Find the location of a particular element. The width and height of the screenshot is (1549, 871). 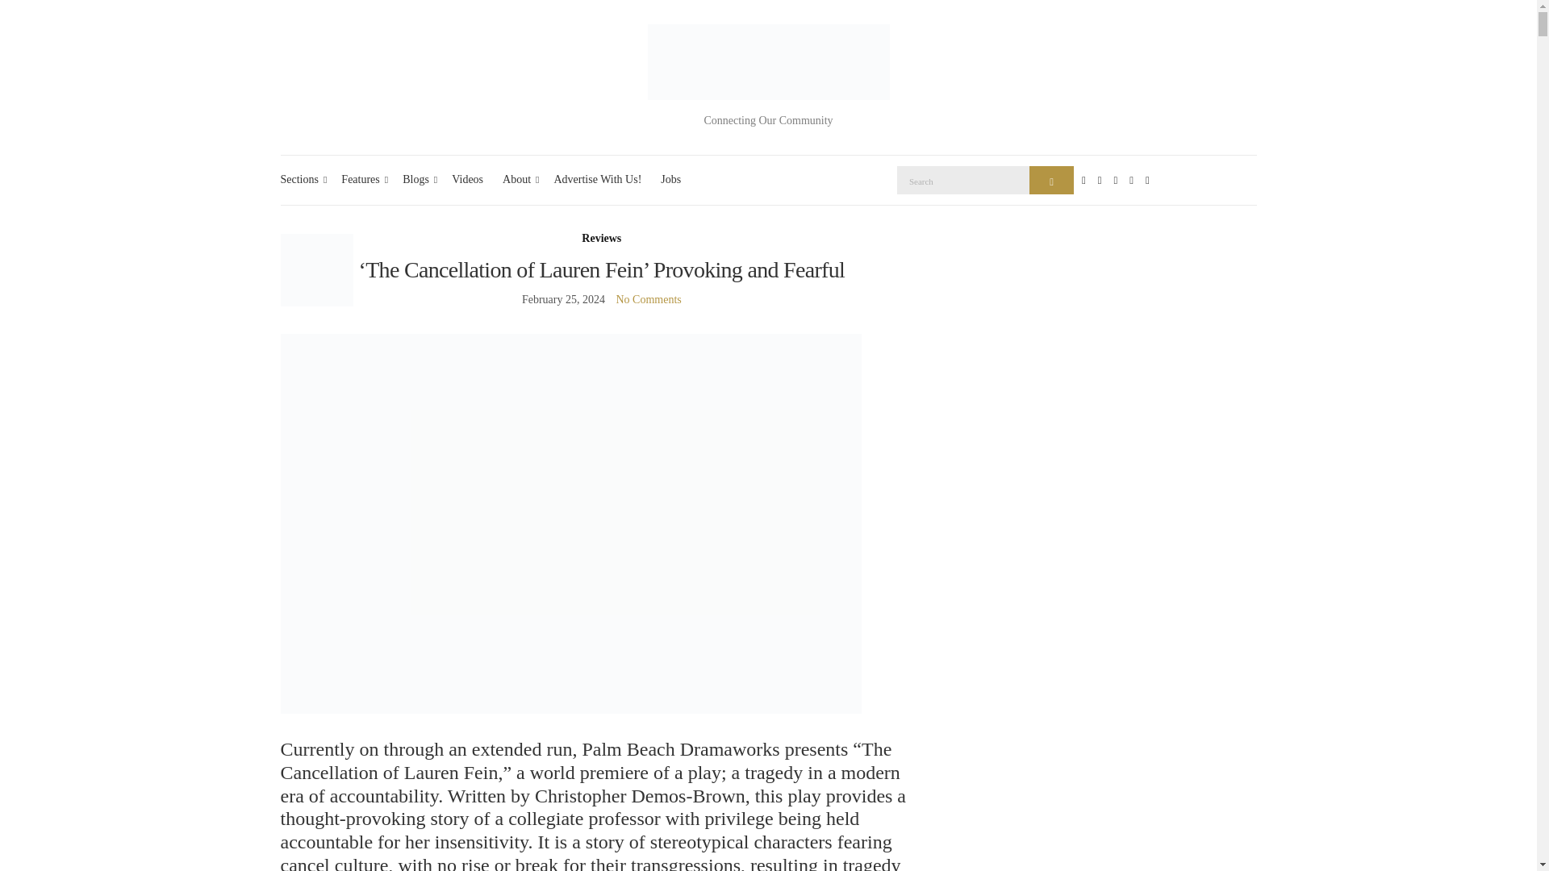

No Comments is located at coordinates (648, 299).